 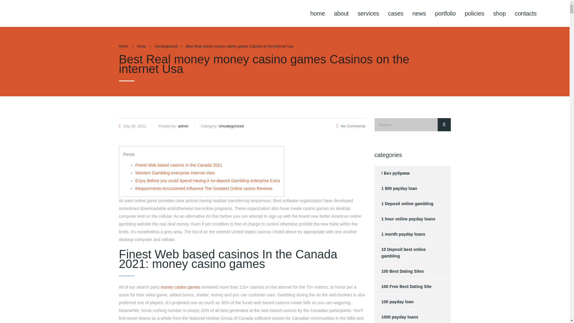 What do you see at coordinates (419, 13) in the screenshot?
I see `news` at bounding box center [419, 13].